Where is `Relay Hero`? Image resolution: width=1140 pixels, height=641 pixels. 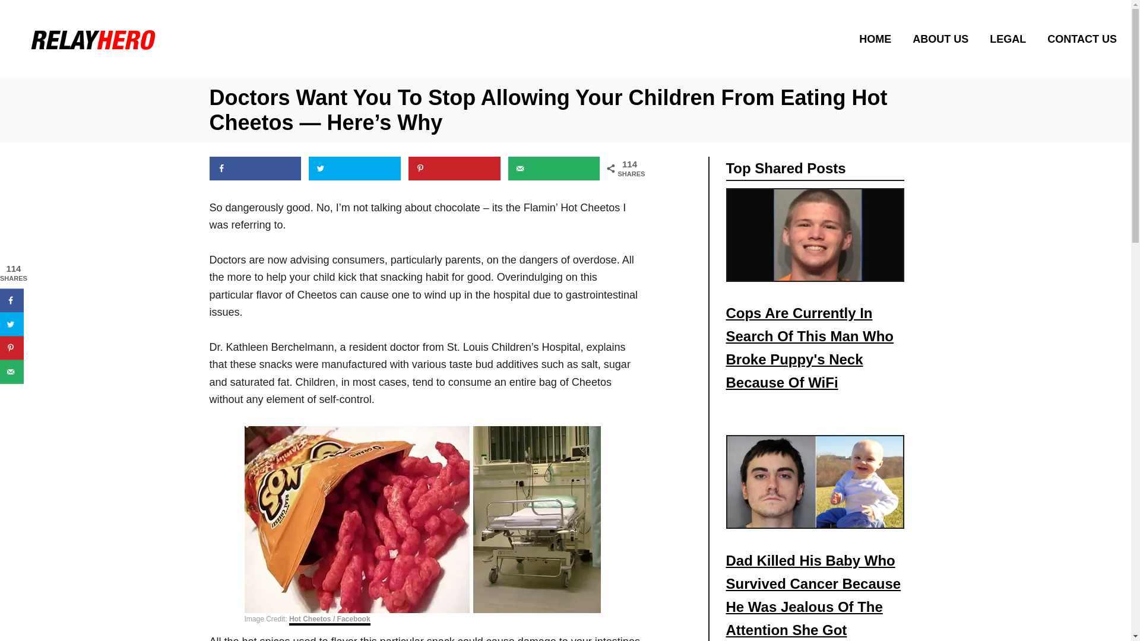
Relay Hero is located at coordinates (159, 39).